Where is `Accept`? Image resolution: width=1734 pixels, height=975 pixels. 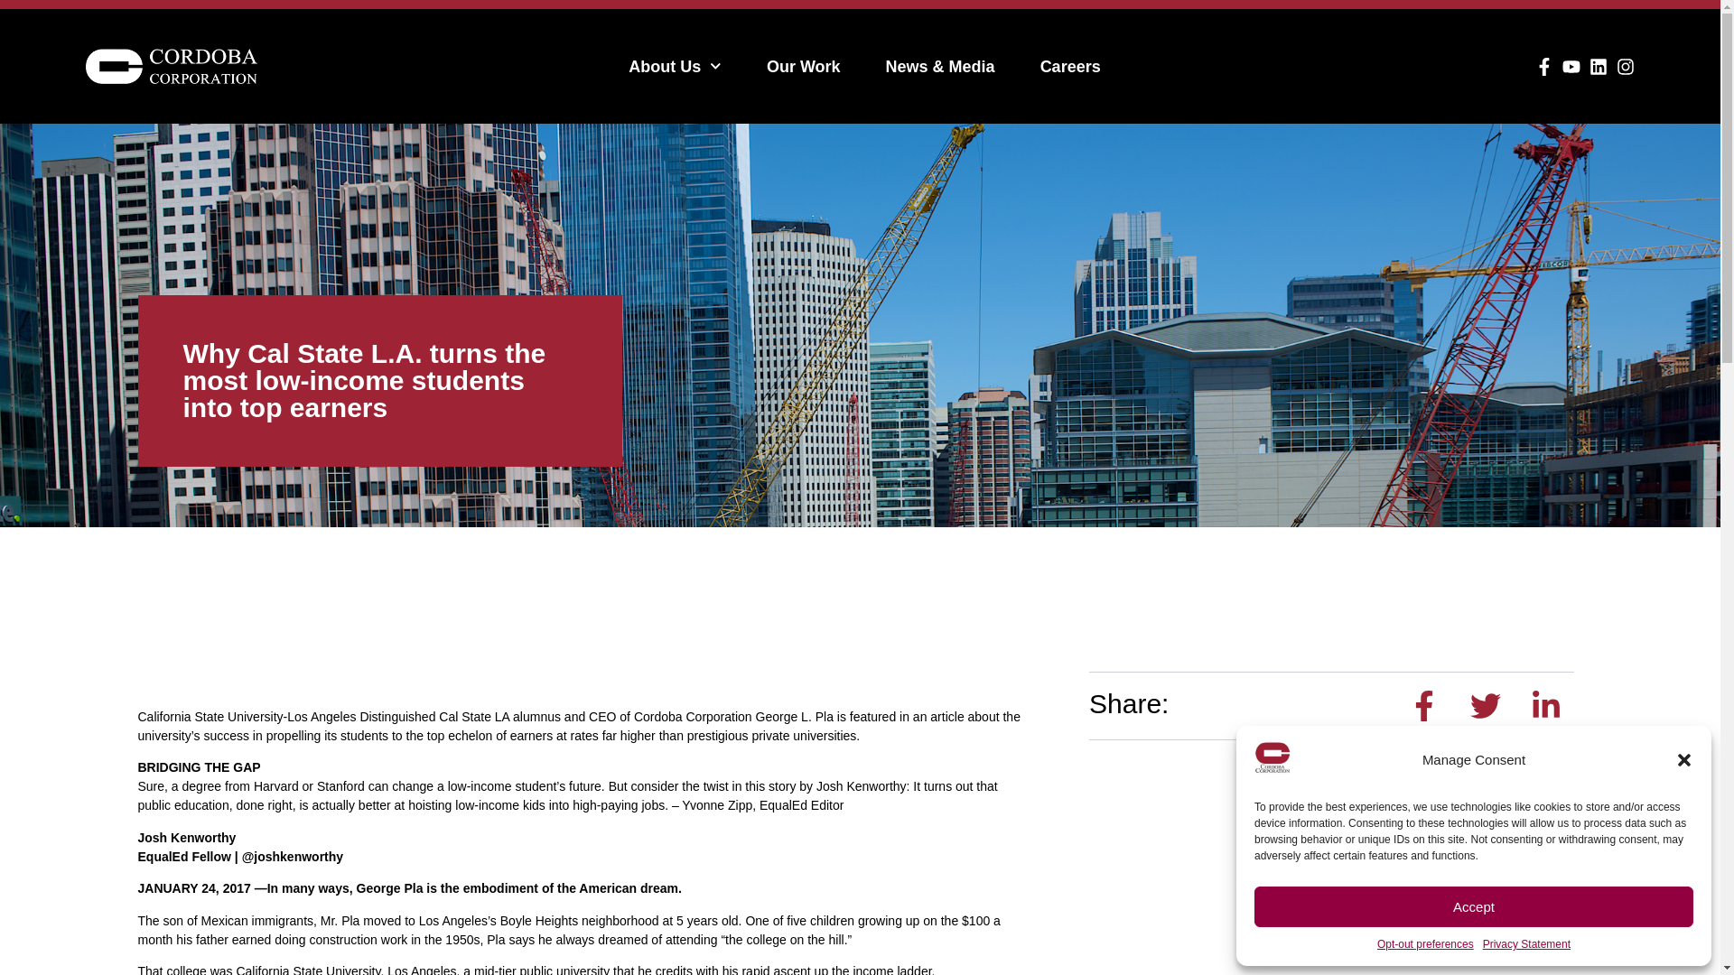
Accept is located at coordinates (1474, 906).